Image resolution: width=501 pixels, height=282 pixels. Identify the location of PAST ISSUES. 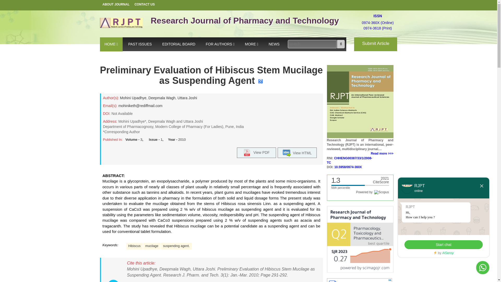
(140, 44).